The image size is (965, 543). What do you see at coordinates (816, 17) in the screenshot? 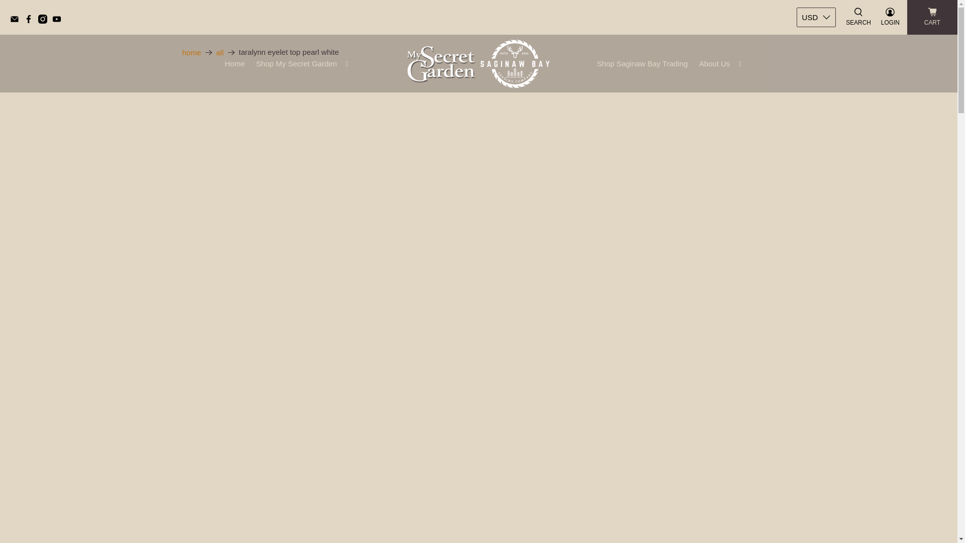
I see `USD` at bounding box center [816, 17].